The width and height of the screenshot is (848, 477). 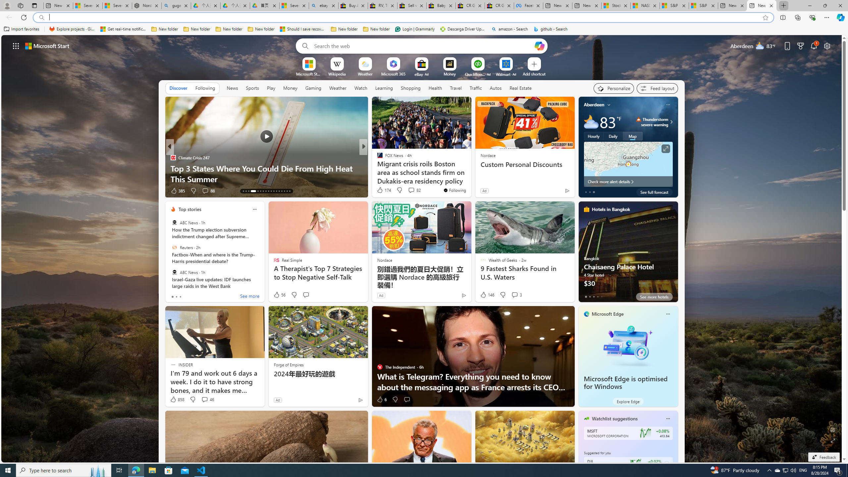 What do you see at coordinates (208, 191) in the screenshot?
I see `View comments 88 Comment` at bounding box center [208, 191].